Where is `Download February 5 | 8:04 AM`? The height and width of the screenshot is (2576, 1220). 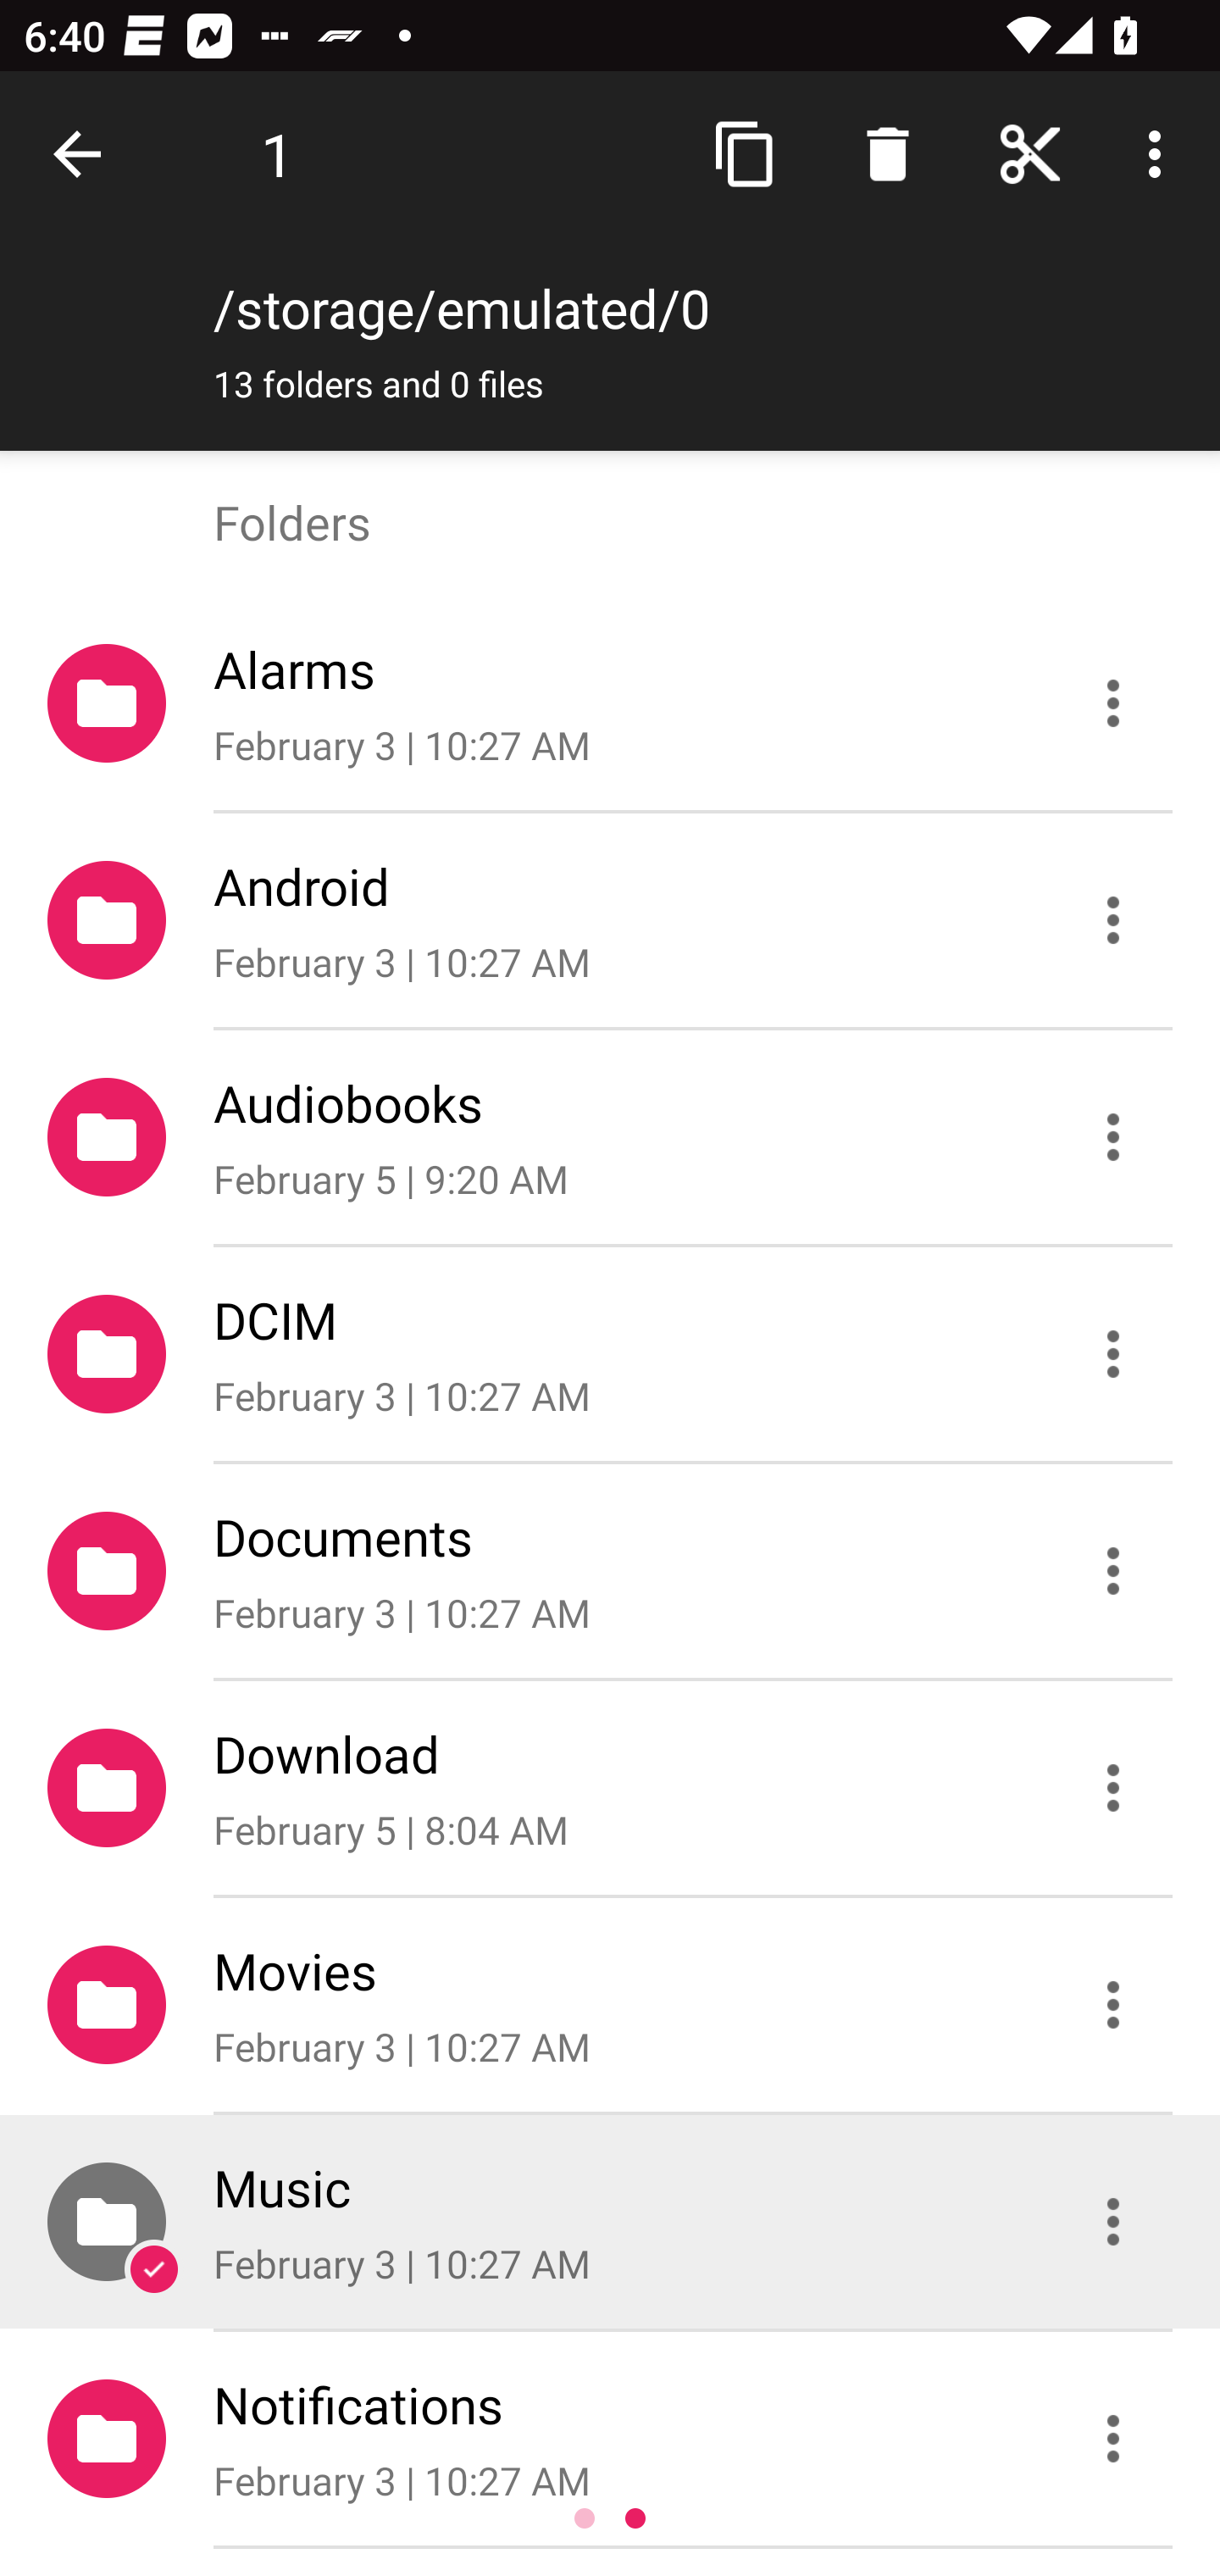
Download February 5 | 8:04 AM is located at coordinates (610, 1789).